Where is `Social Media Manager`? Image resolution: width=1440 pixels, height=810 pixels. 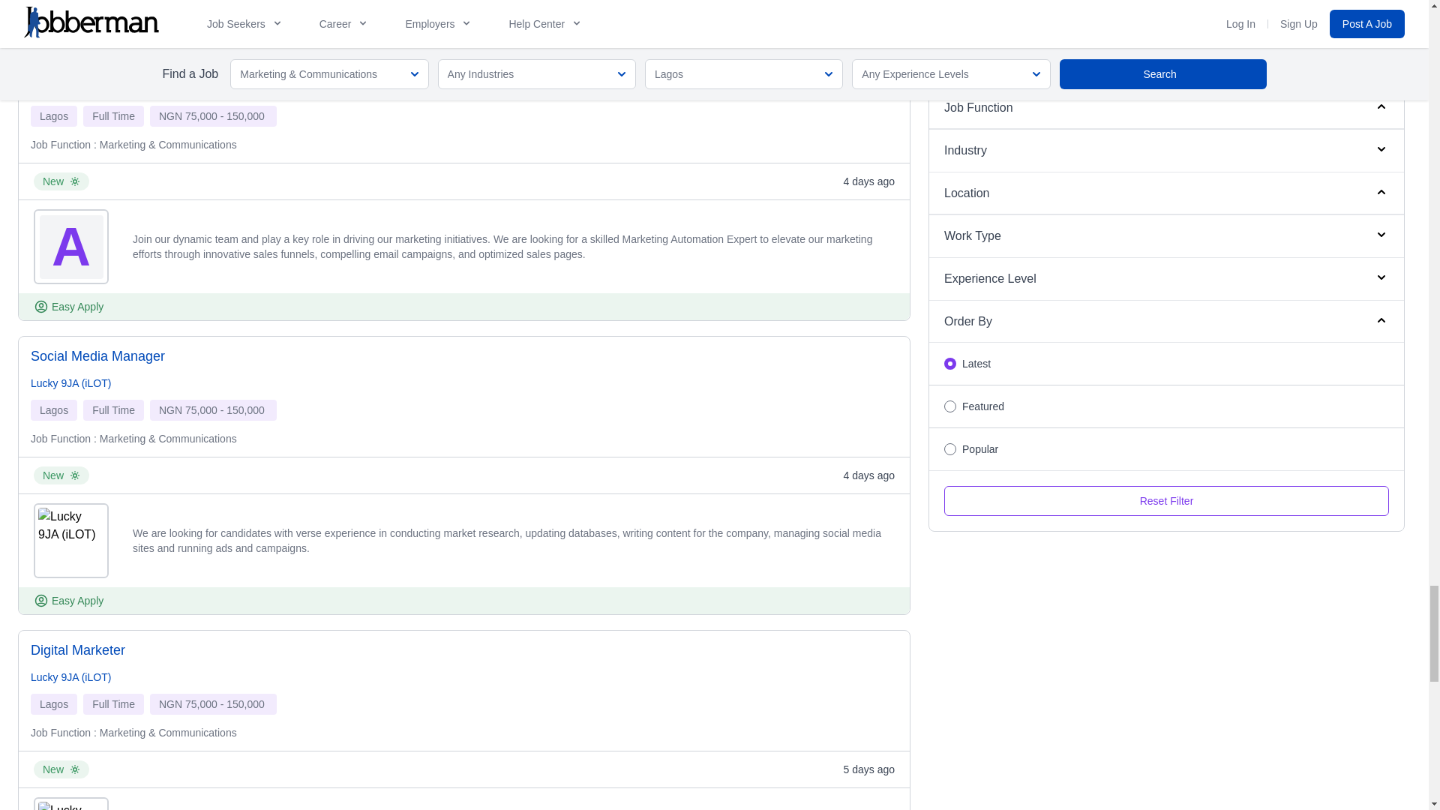 Social Media Manager is located at coordinates (97, 356).